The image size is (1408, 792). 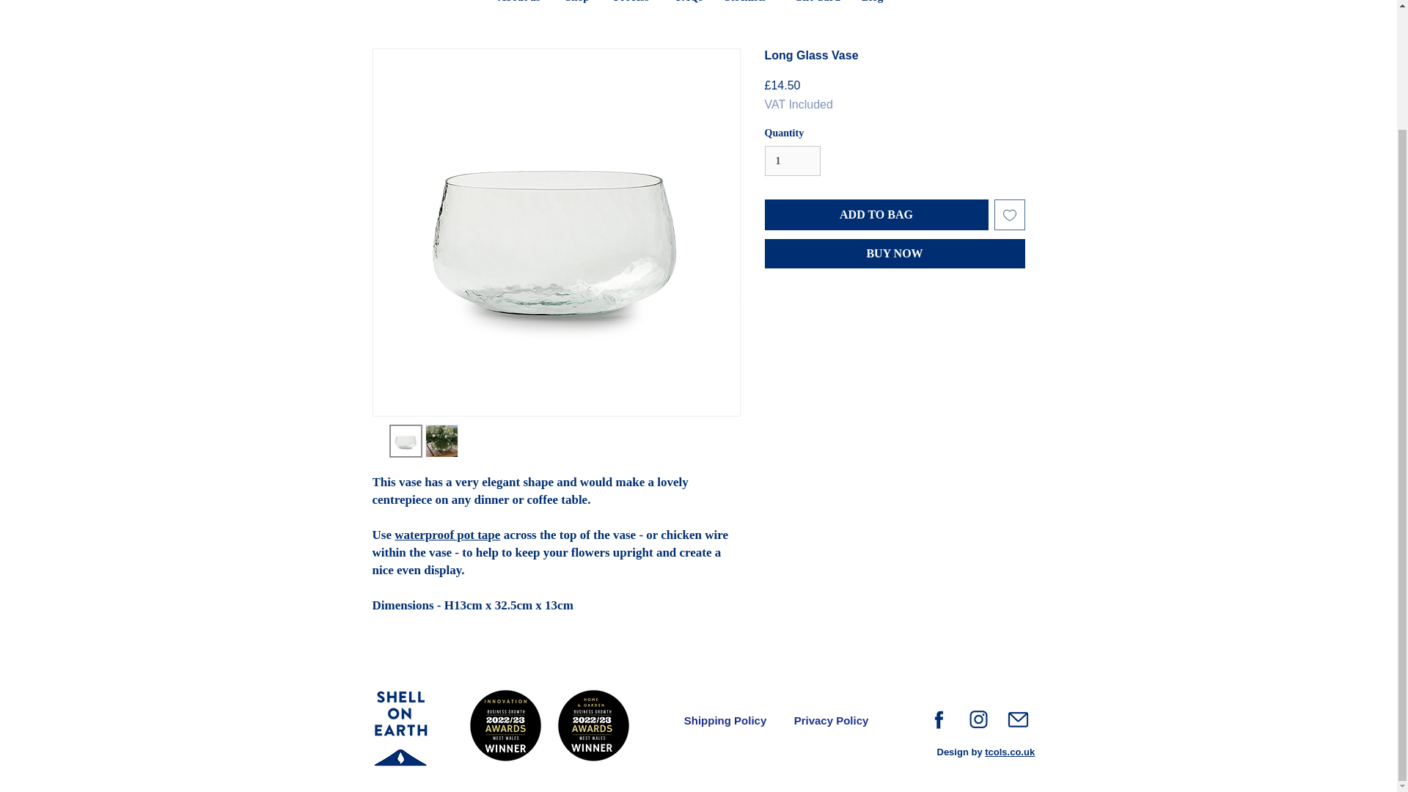 What do you see at coordinates (578, 7) in the screenshot?
I see `Shop` at bounding box center [578, 7].